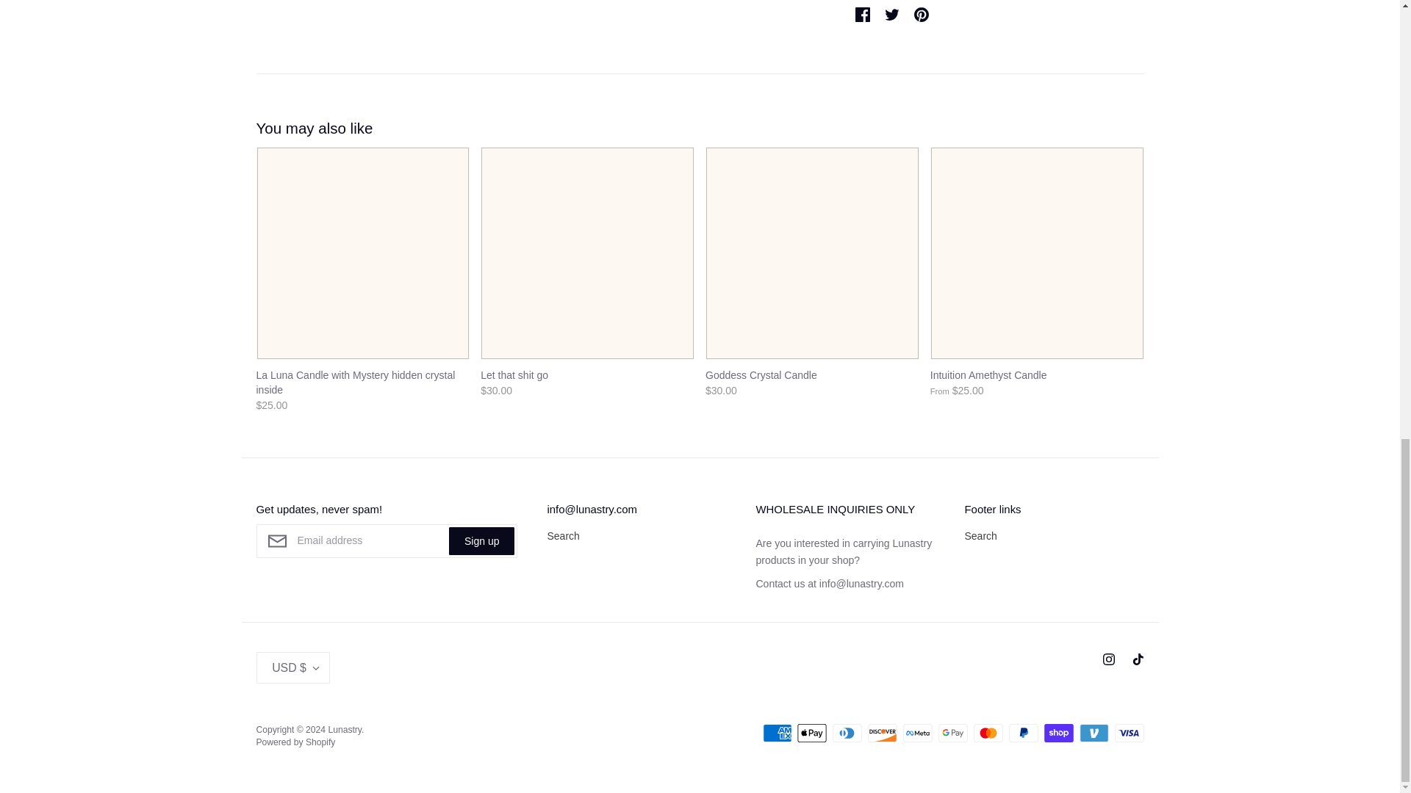 The height and width of the screenshot is (793, 1411). Describe the element at coordinates (778, 733) in the screenshot. I see `American Express` at that location.